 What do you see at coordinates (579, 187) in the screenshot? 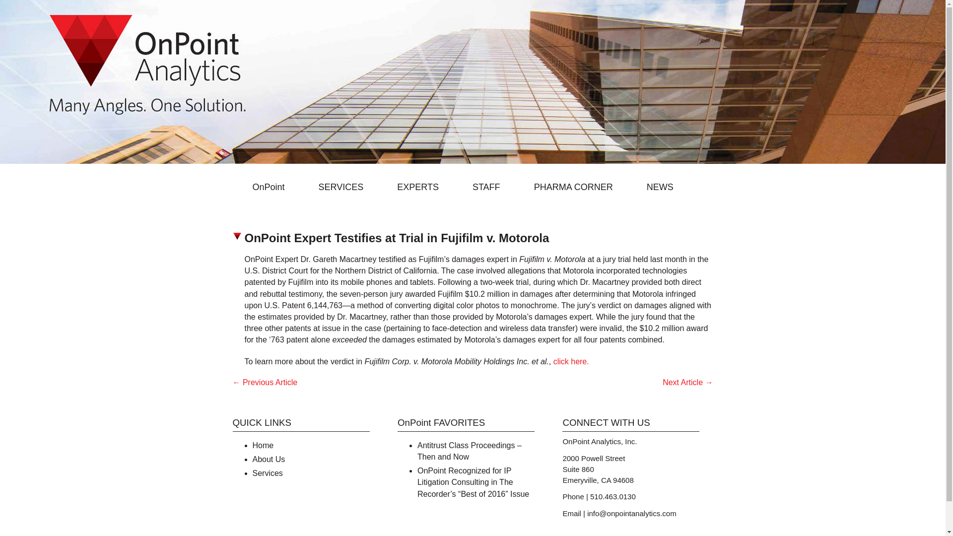
I see `PHARMA CORNER` at bounding box center [579, 187].